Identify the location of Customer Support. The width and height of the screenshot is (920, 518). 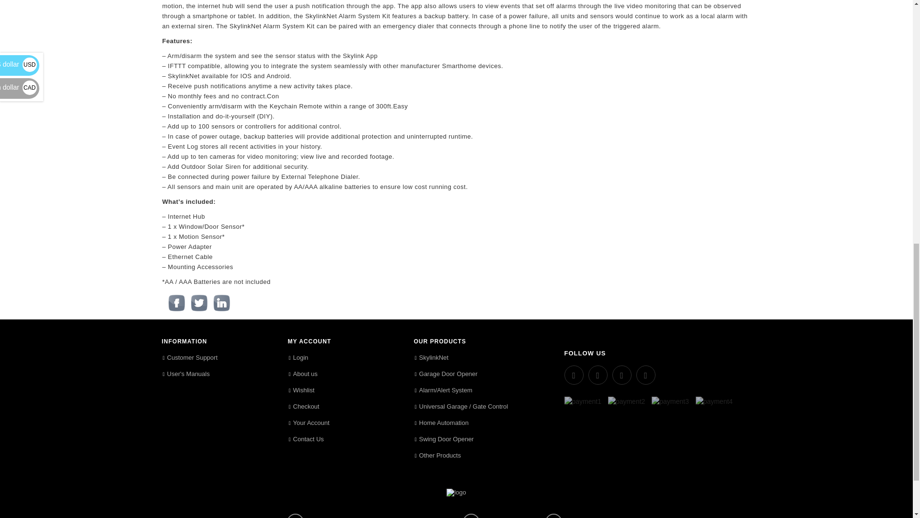
(190, 358).